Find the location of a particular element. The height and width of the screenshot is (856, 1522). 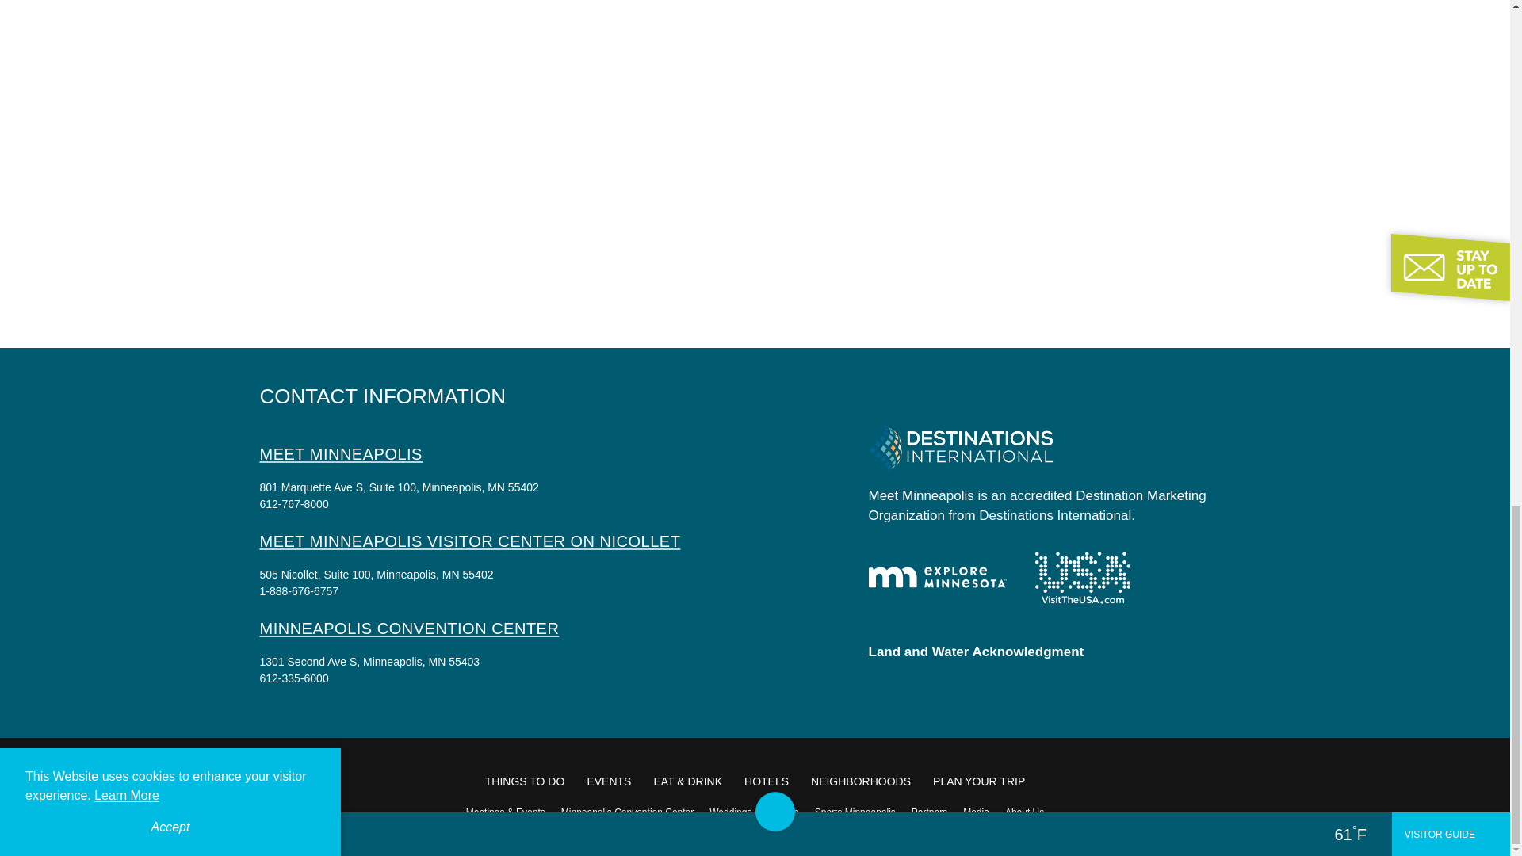

MEET MINNEAPOLIS is located at coordinates (341, 453).